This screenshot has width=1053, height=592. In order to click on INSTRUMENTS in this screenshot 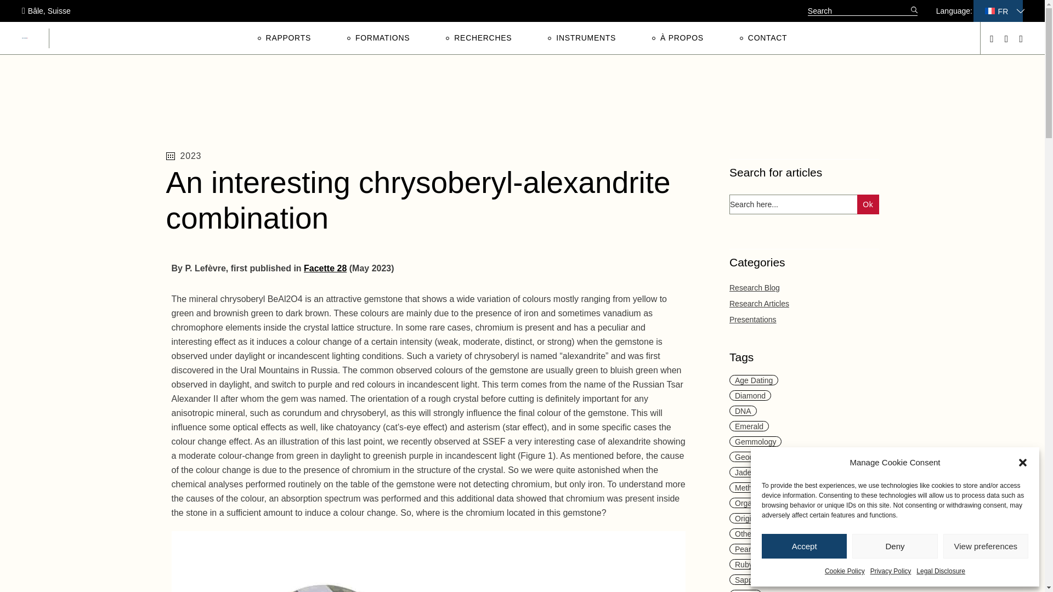, I will do `click(581, 38)`.